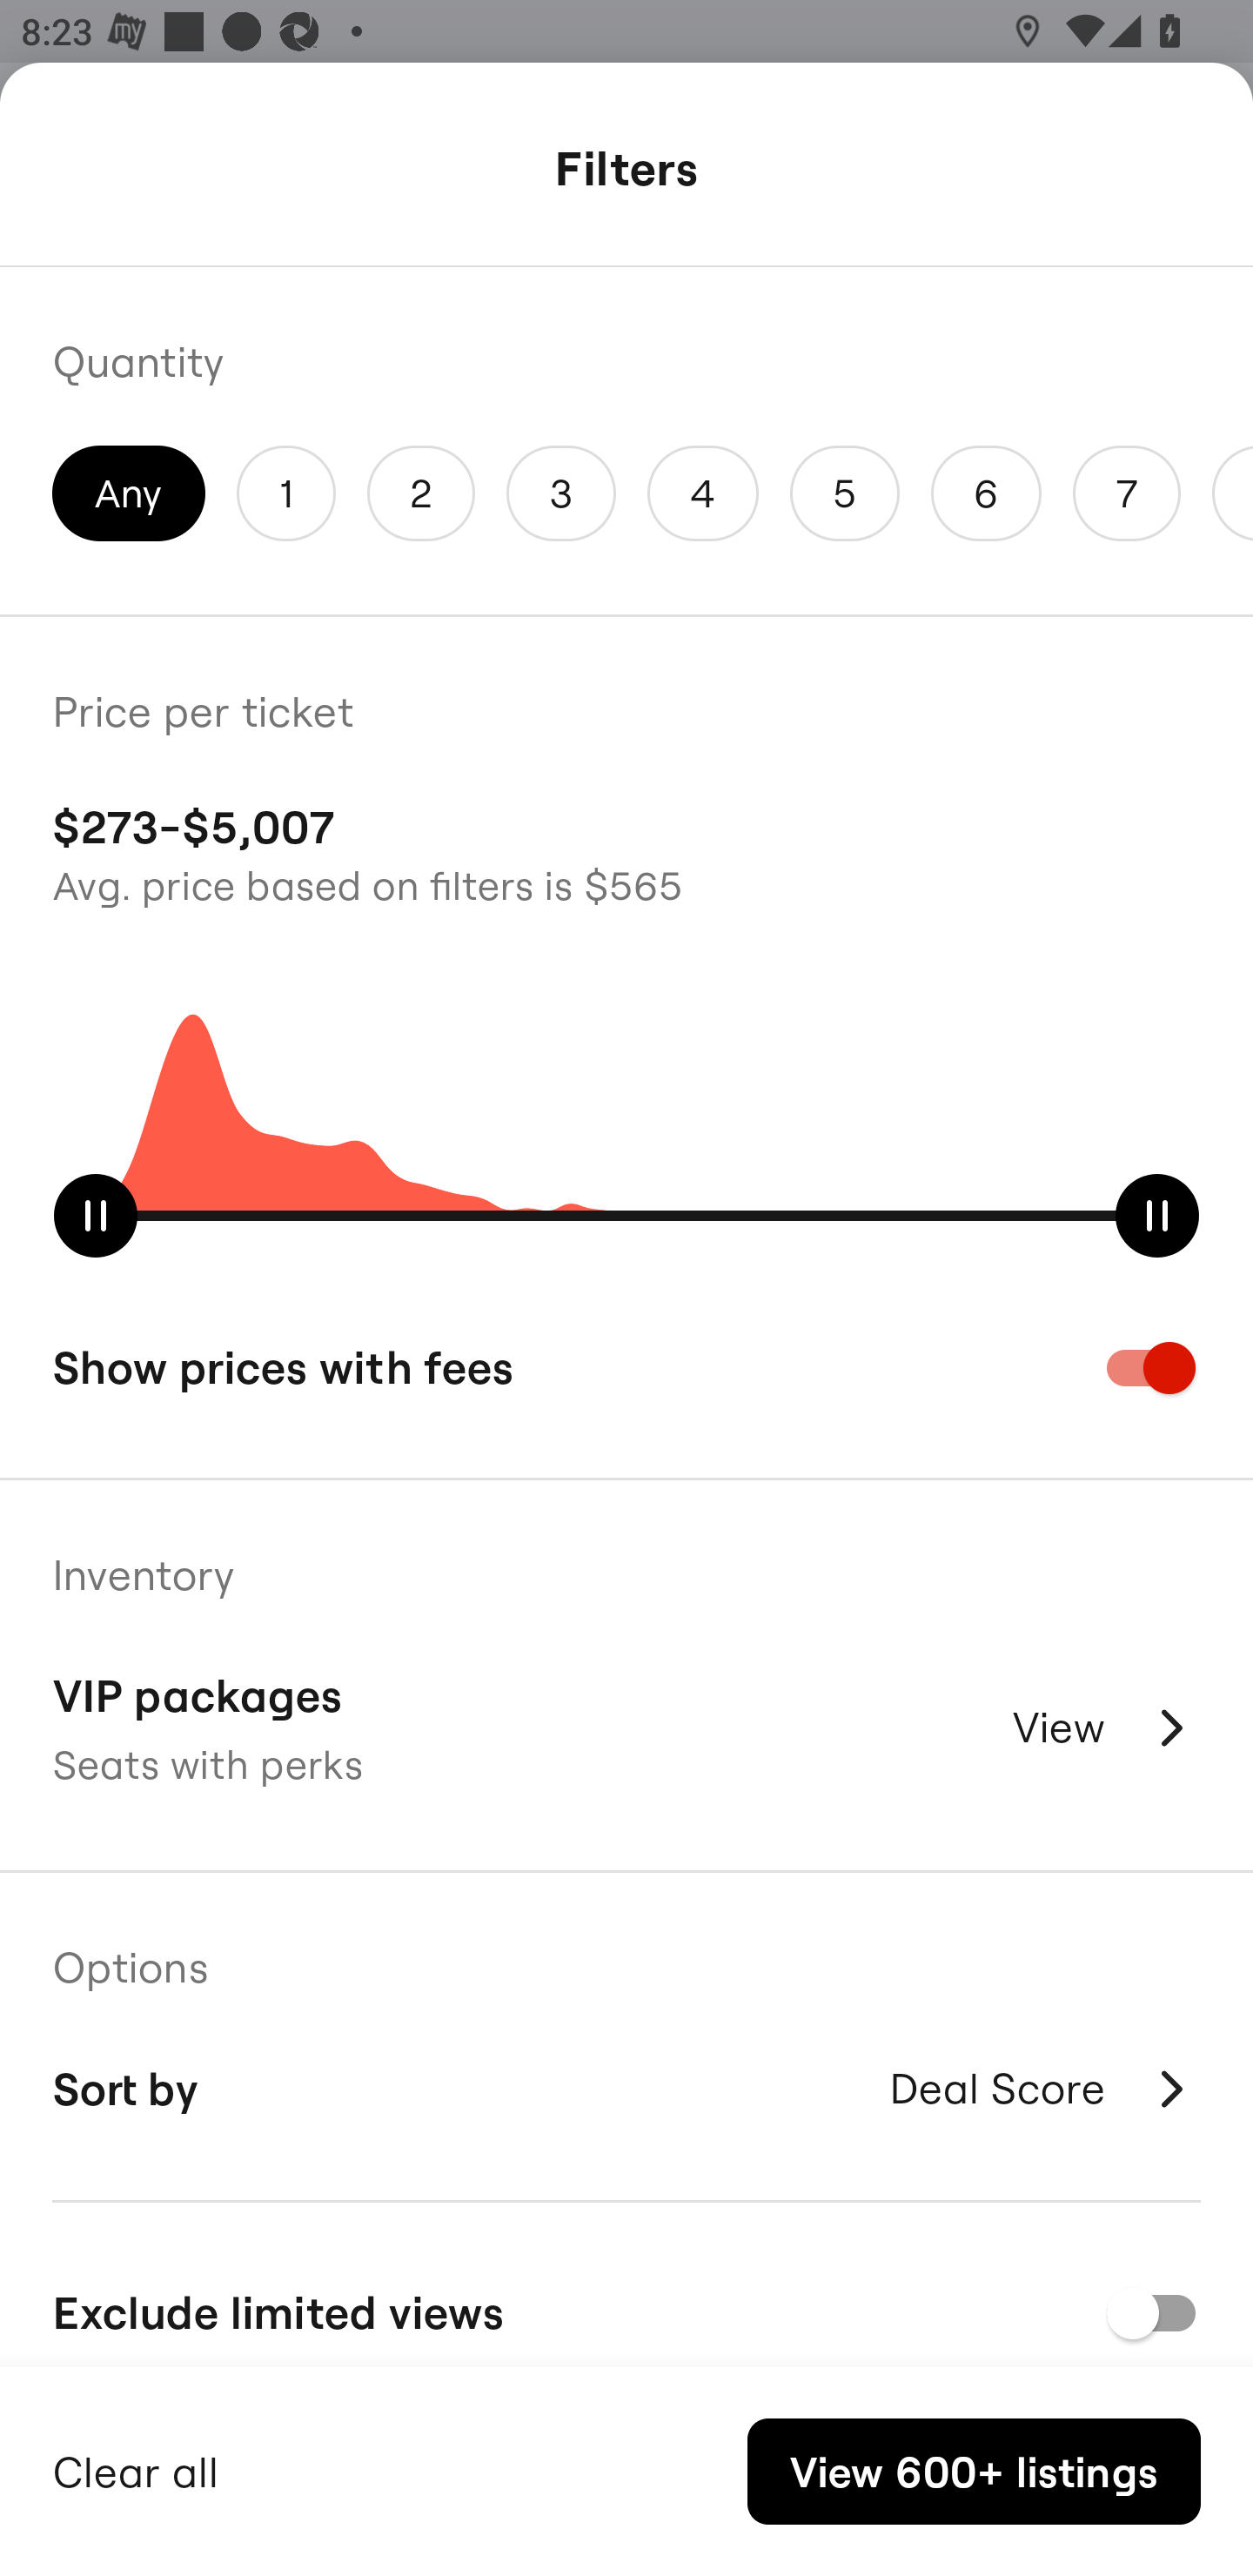 This screenshot has height=2576, width=1253. What do you see at coordinates (626, 2310) in the screenshot?
I see `Exclude limited views` at bounding box center [626, 2310].